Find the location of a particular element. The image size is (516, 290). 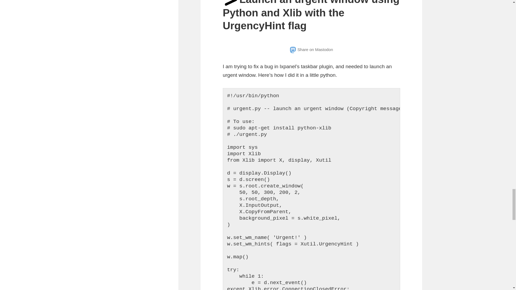

Toot on Mastodon is located at coordinates (311, 49).